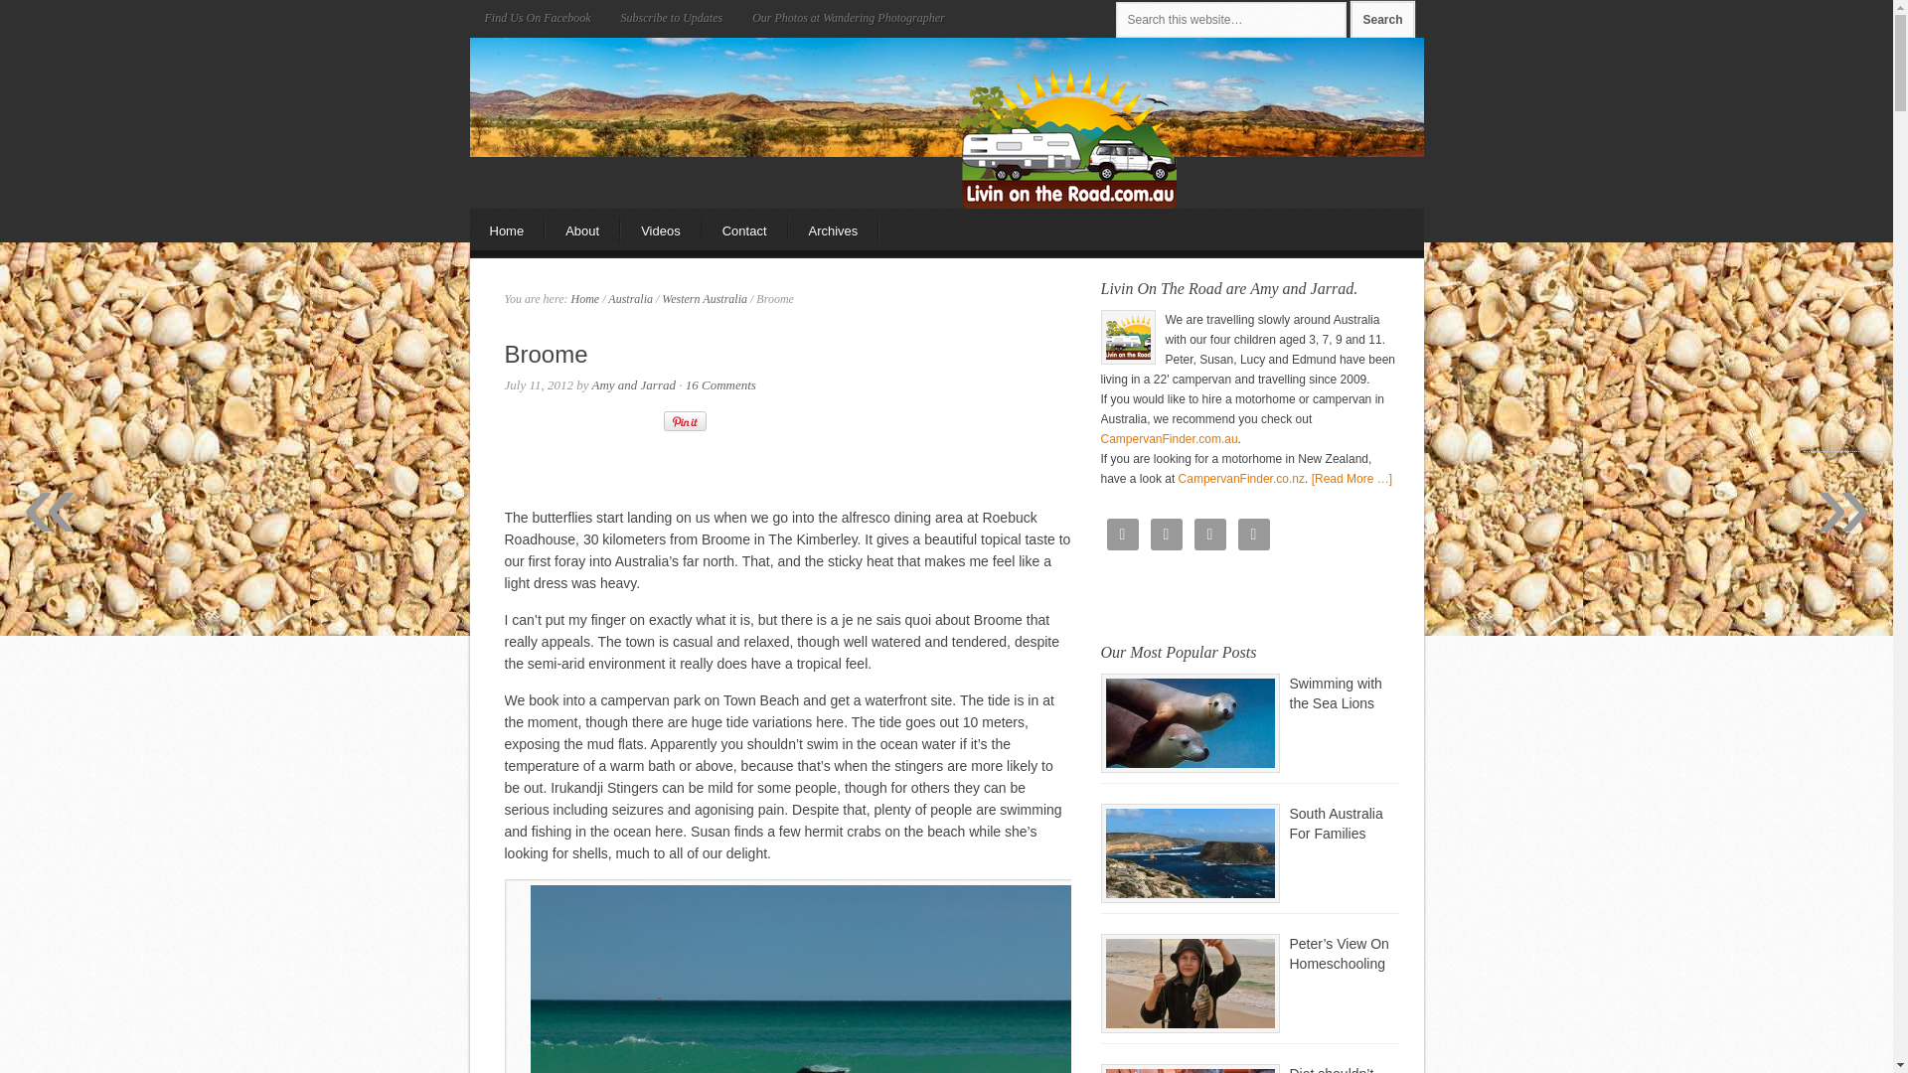 This screenshot has width=1908, height=1073. Describe the element at coordinates (583, 230) in the screenshot. I see `About` at that location.